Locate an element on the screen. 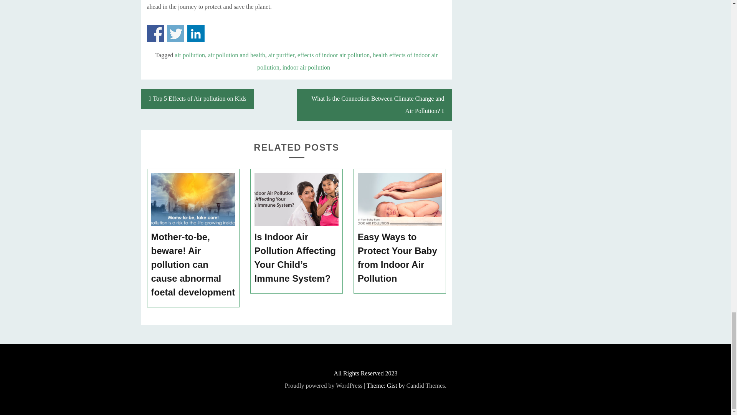  Share on Facebook is located at coordinates (155, 33).